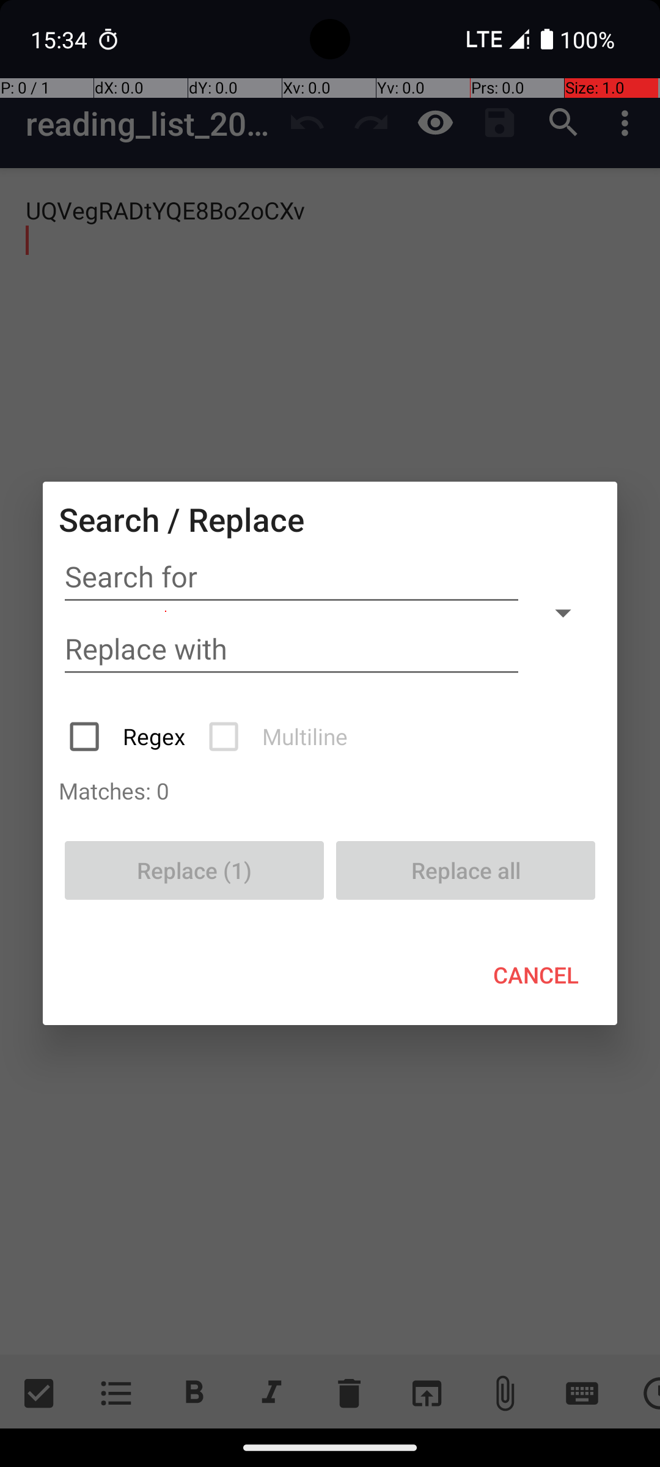  Describe the element at coordinates (182, 520) in the screenshot. I see `Search / Replace` at that location.